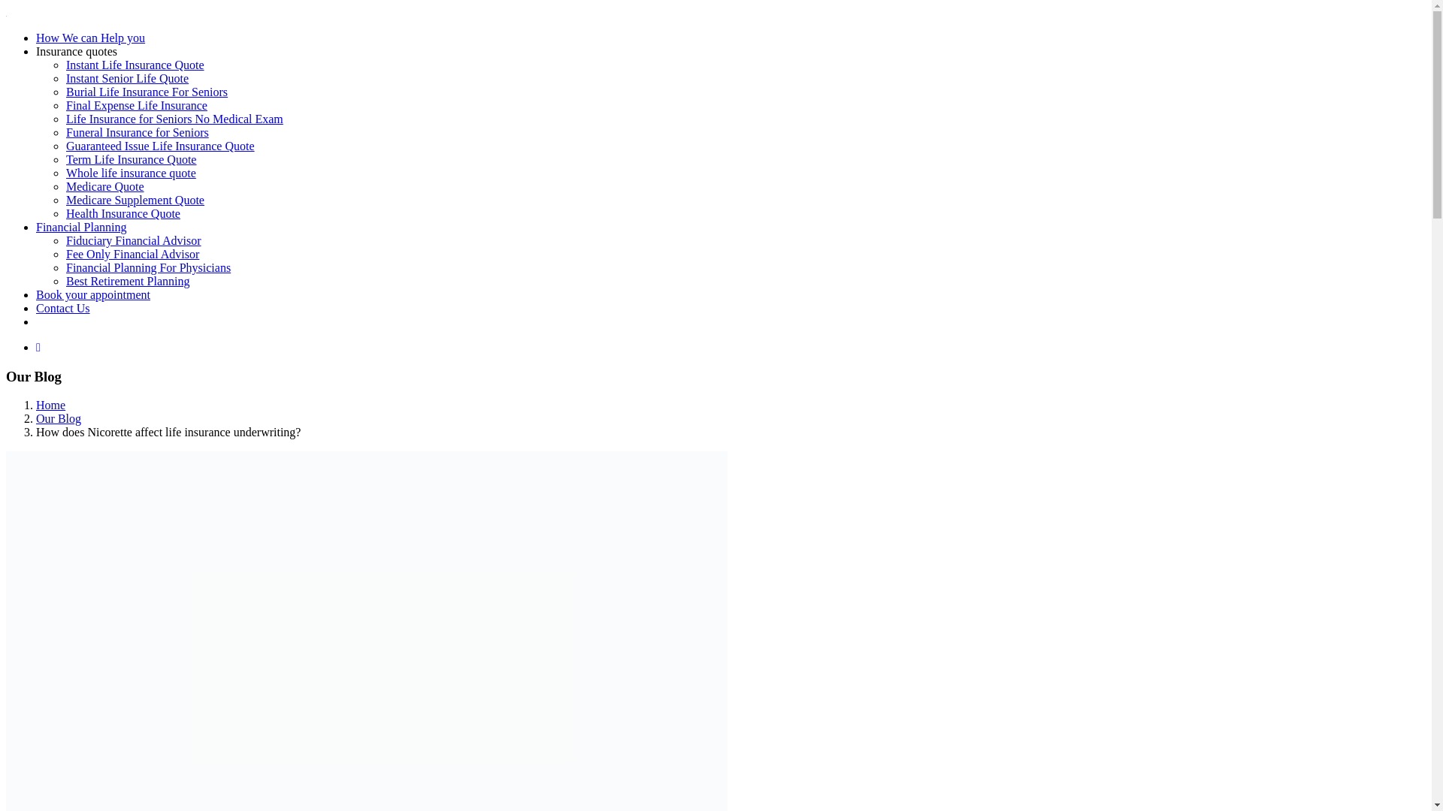 The height and width of the screenshot is (811, 1443). What do you see at coordinates (147, 92) in the screenshot?
I see `Burial Life Insurance For Seniors` at bounding box center [147, 92].